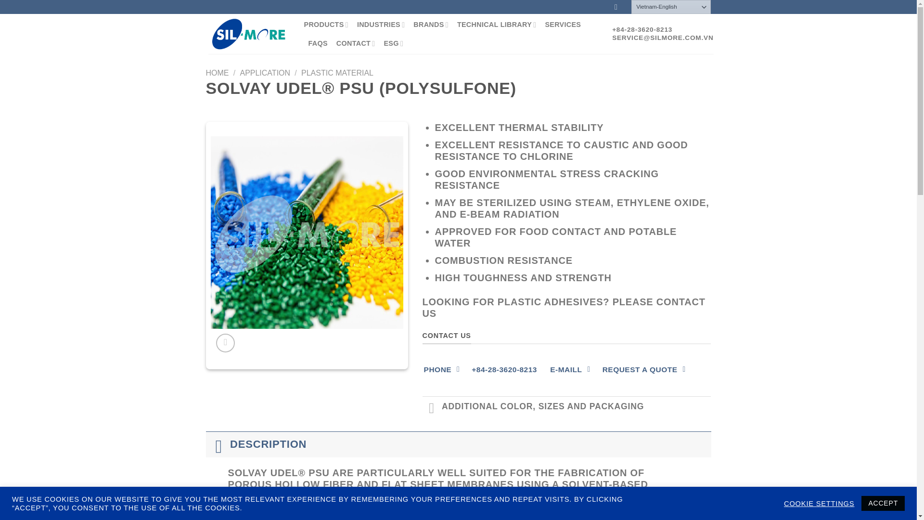 The width and height of the screenshot is (924, 520). Describe the element at coordinates (380, 25) in the screenshot. I see `INDUSTRIES` at that location.